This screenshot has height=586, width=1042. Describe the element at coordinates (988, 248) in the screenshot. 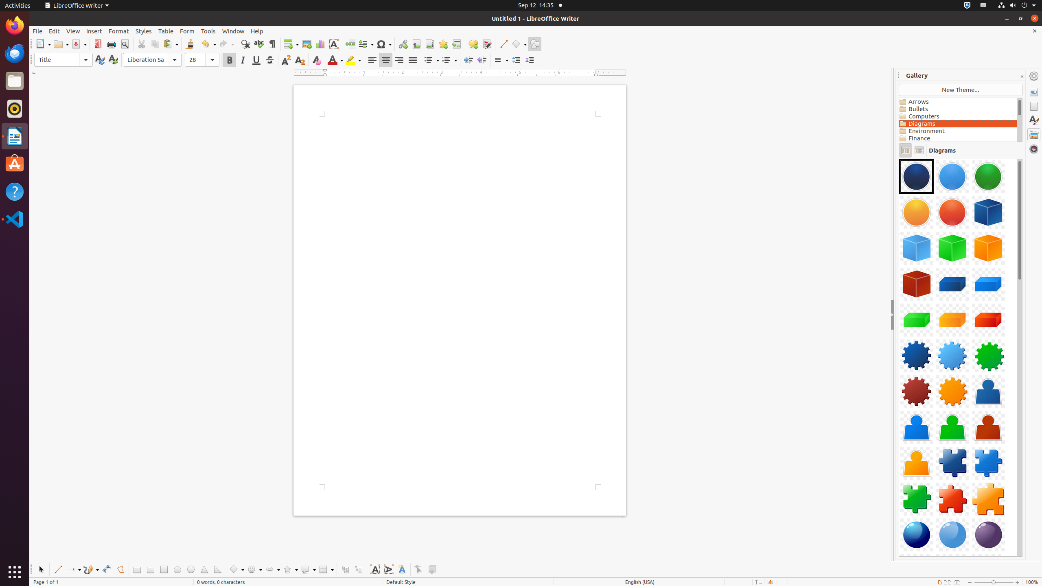

I see `Component-Cube04-Orange` at that location.